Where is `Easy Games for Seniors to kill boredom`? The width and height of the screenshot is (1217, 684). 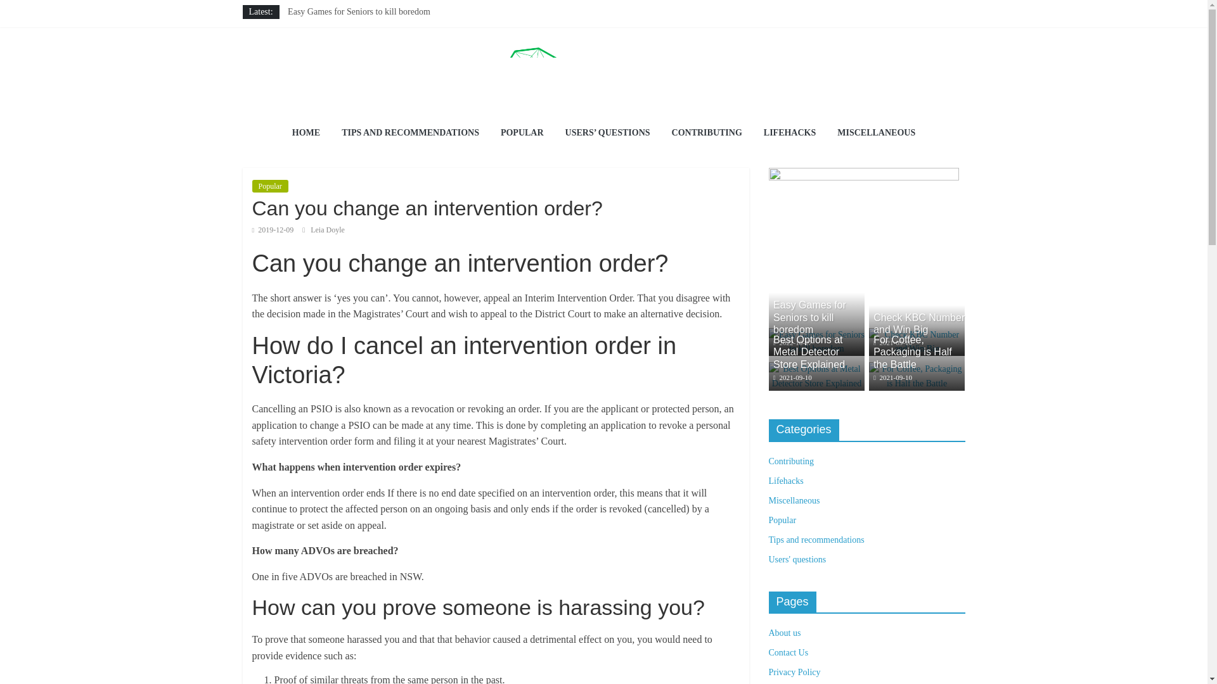
Easy Games for Seniors to kill boredom is located at coordinates (816, 342).